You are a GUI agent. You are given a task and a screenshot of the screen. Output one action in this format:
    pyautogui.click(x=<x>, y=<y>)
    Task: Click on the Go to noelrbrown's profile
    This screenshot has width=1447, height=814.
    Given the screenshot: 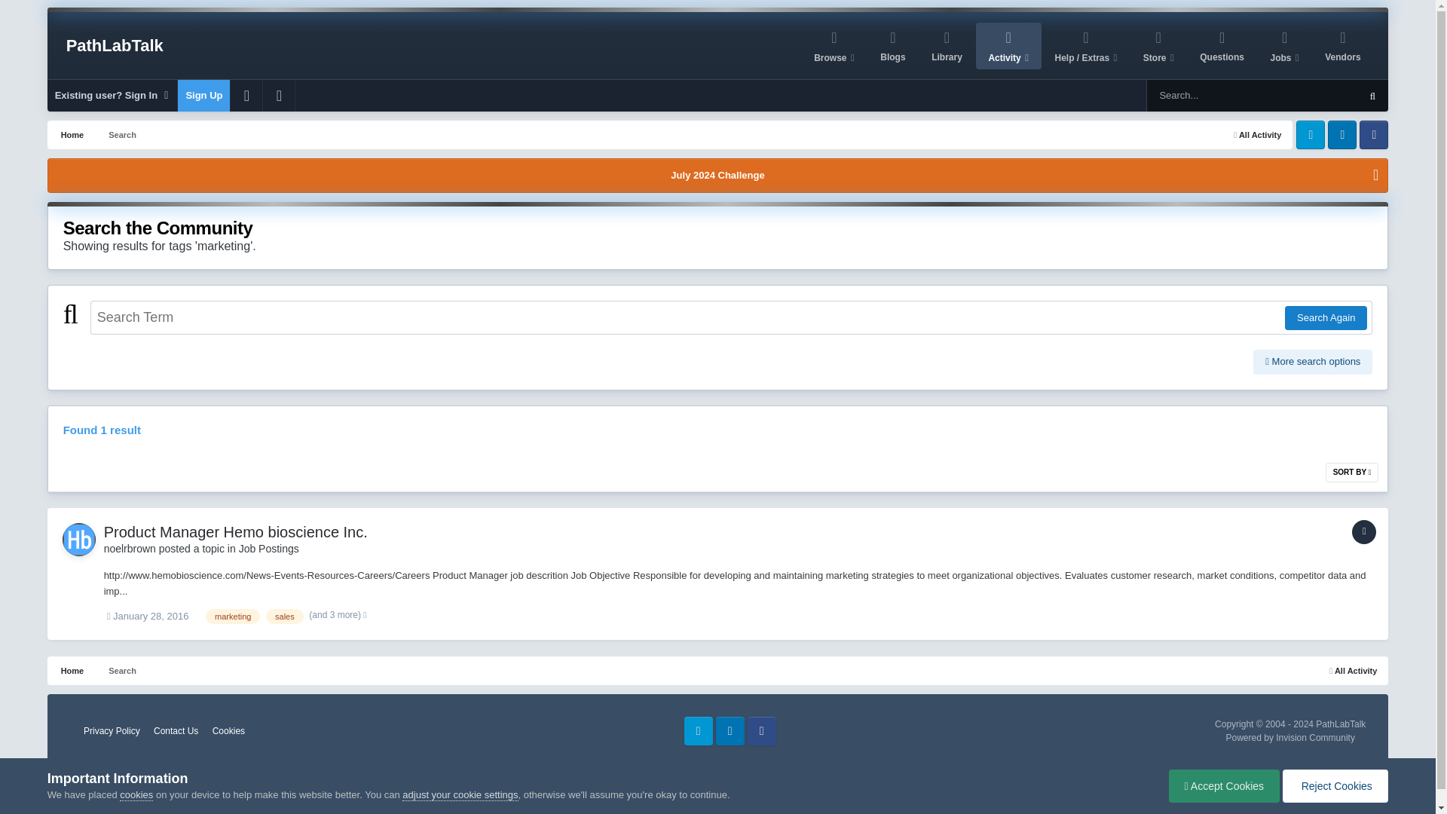 What is the action you would take?
    pyautogui.click(x=78, y=540)
    